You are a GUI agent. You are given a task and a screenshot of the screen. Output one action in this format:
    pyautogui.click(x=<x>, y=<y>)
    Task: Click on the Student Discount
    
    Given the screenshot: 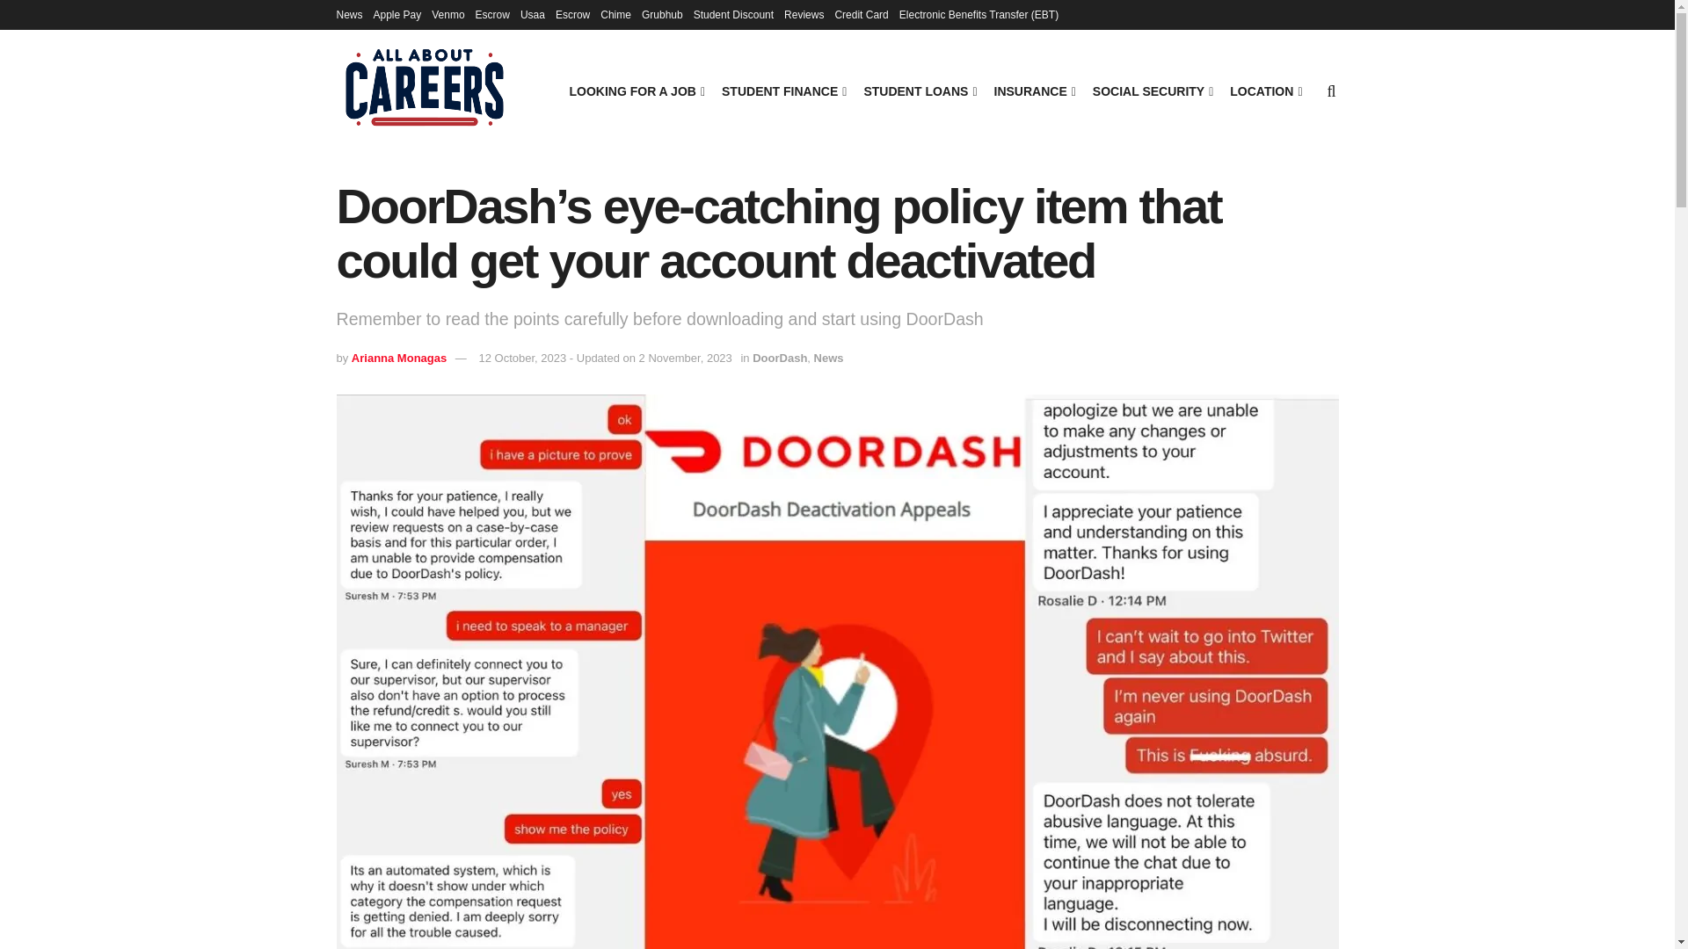 What is the action you would take?
    pyautogui.click(x=733, y=14)
    